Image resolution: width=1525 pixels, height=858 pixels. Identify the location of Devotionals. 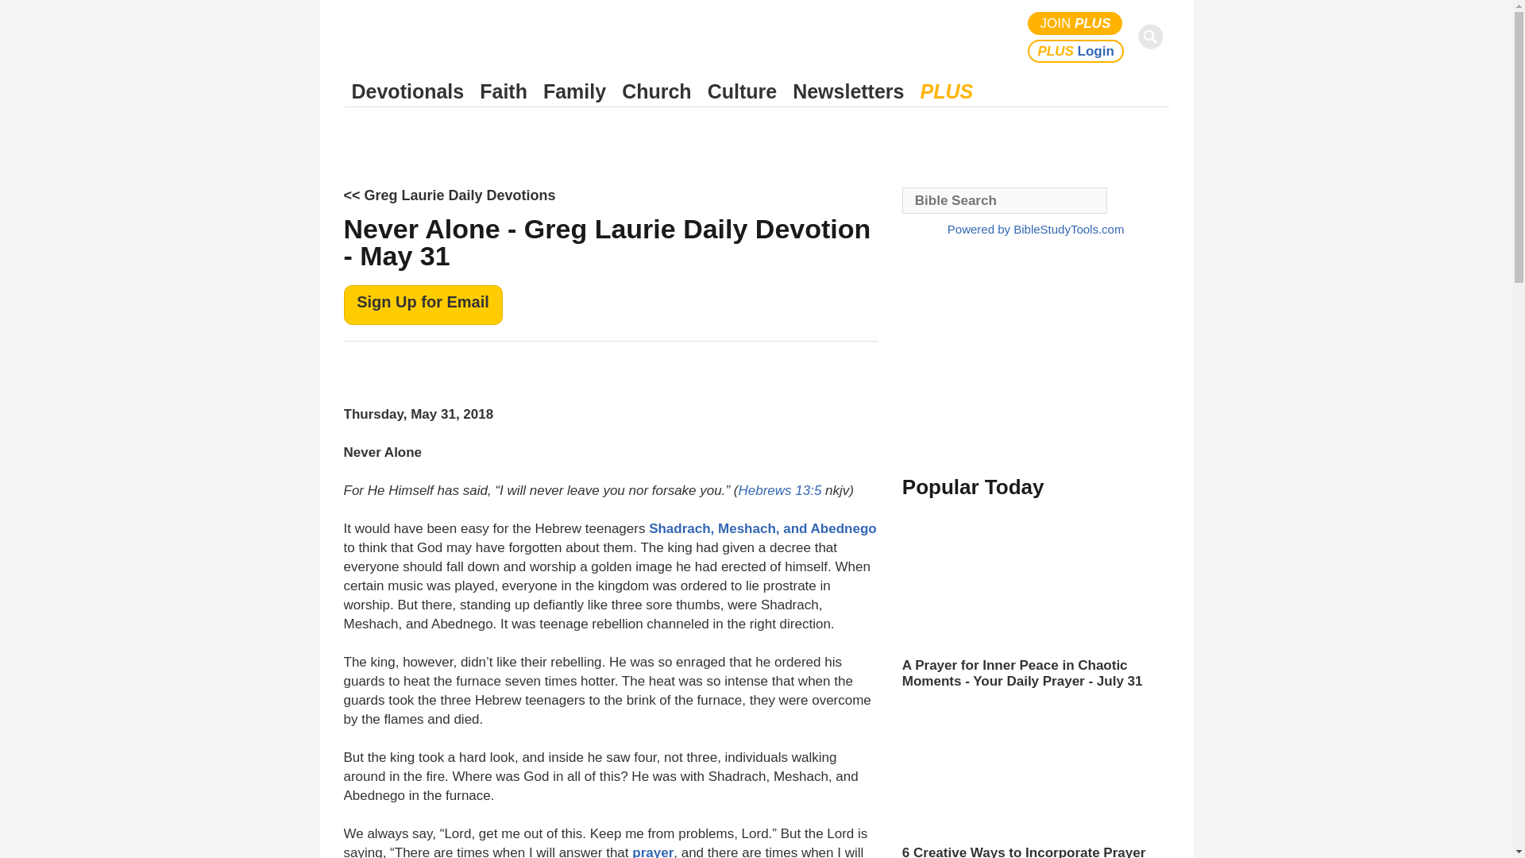
(407, 91).